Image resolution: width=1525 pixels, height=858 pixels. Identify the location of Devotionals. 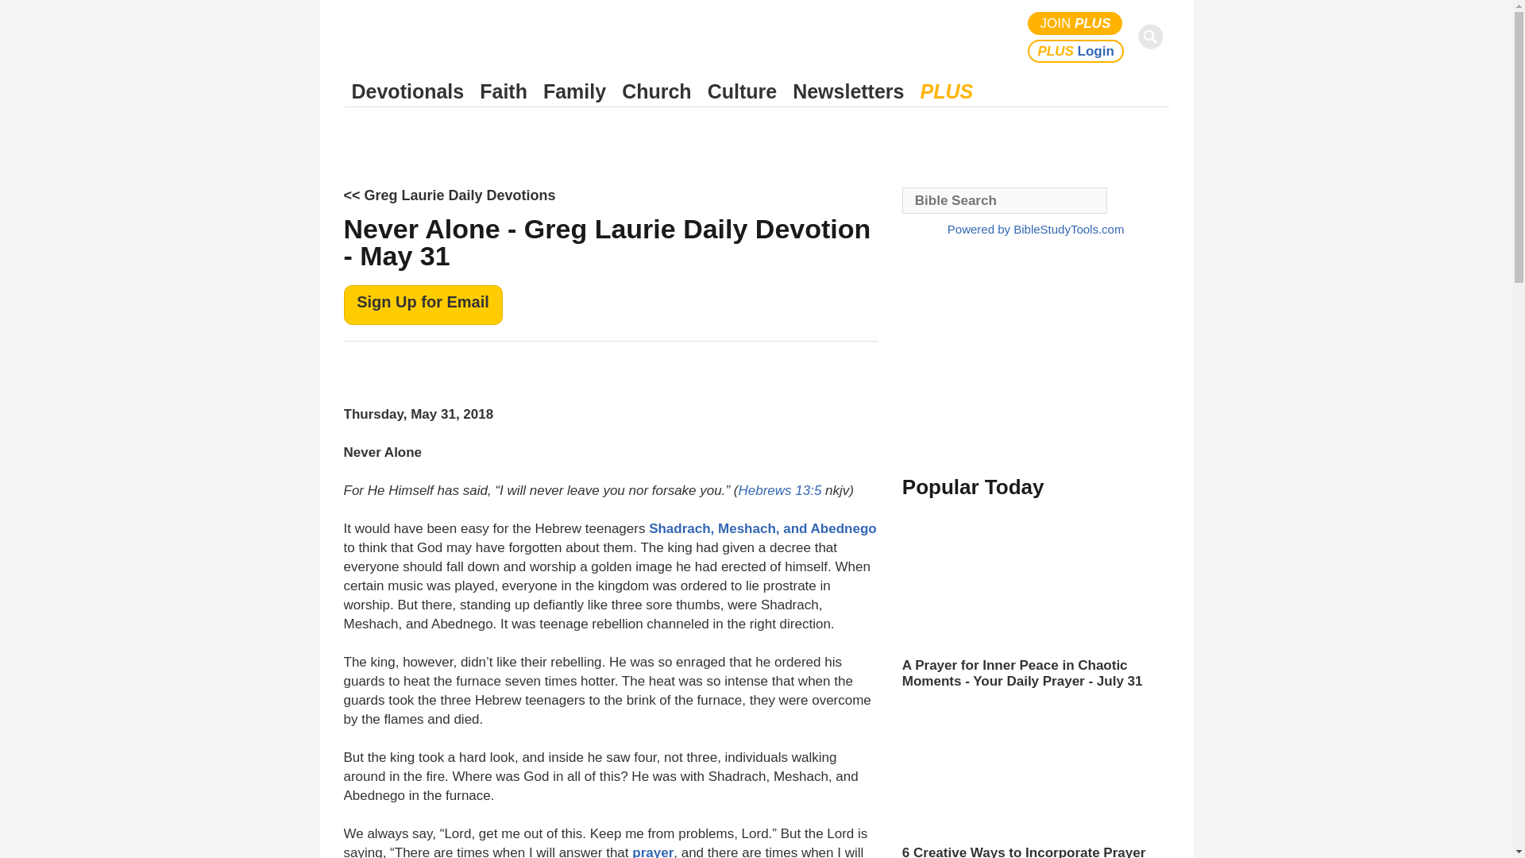
(407, 91).